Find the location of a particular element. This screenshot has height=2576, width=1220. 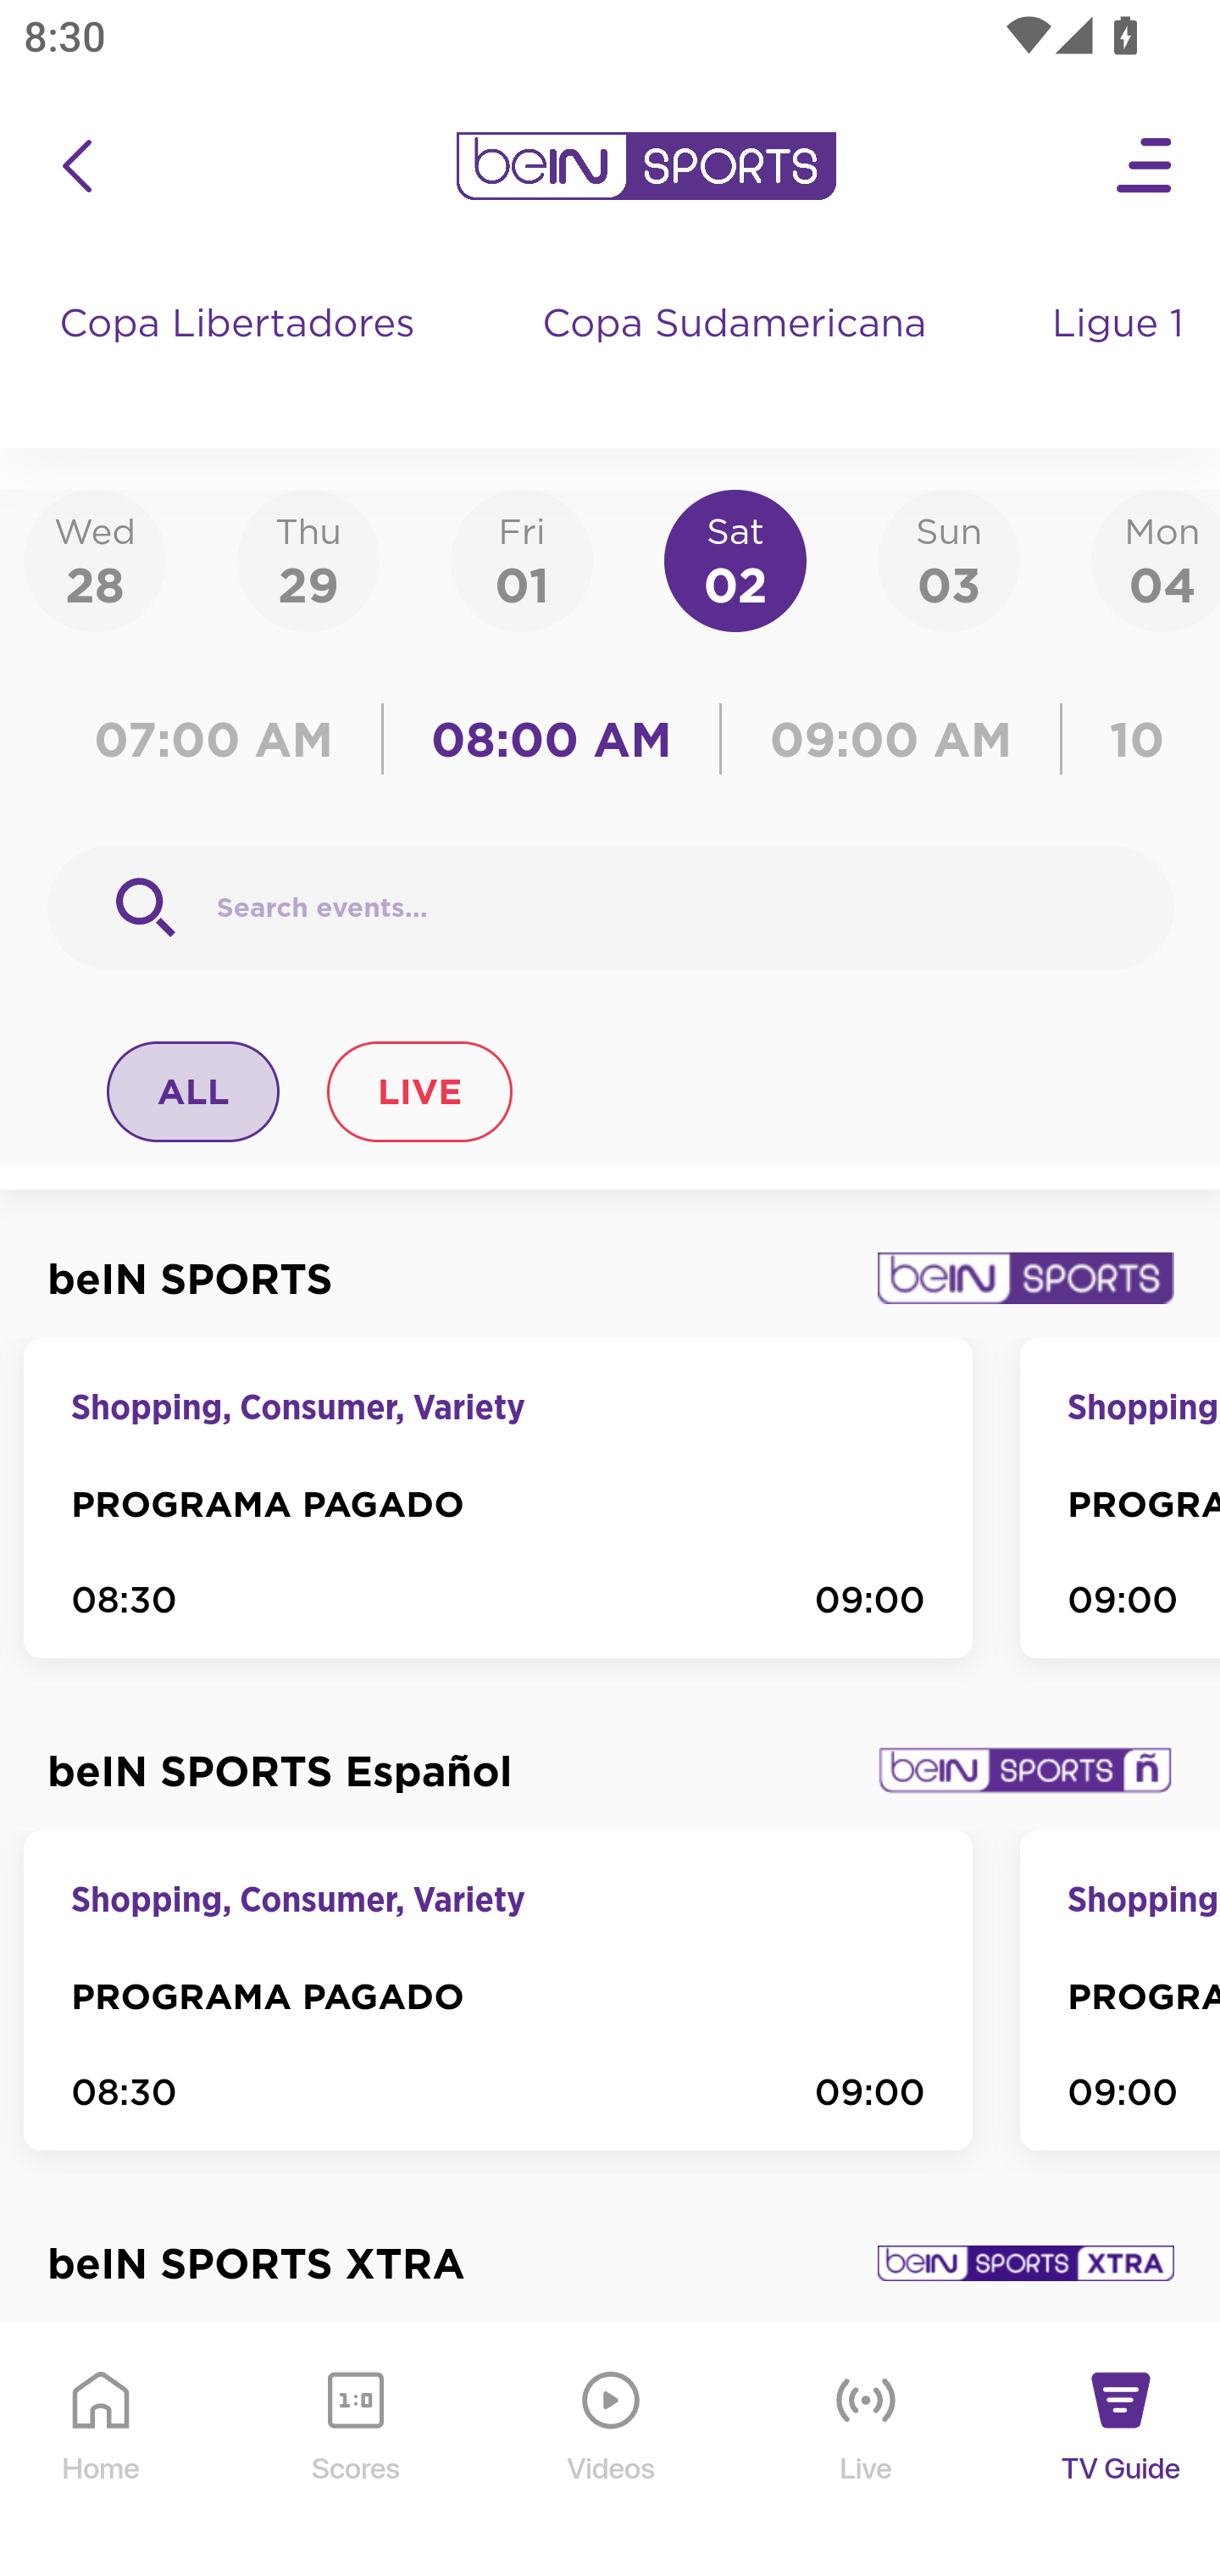

08:00 AM is located at coordinates (552, 739).